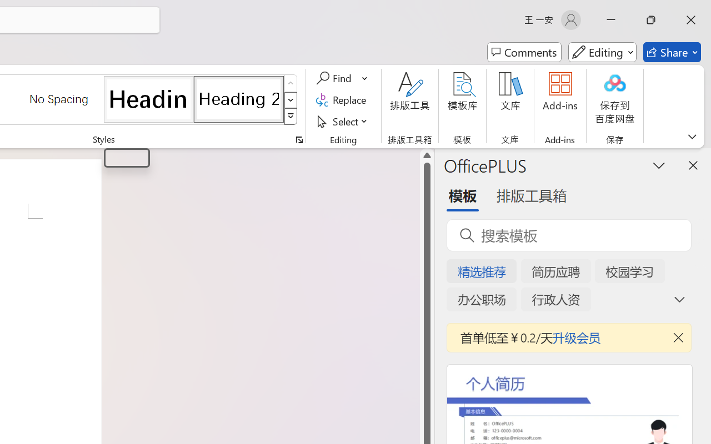 This screenshot has width=711, height=444. I want to click on Row up, so click(291, 83).